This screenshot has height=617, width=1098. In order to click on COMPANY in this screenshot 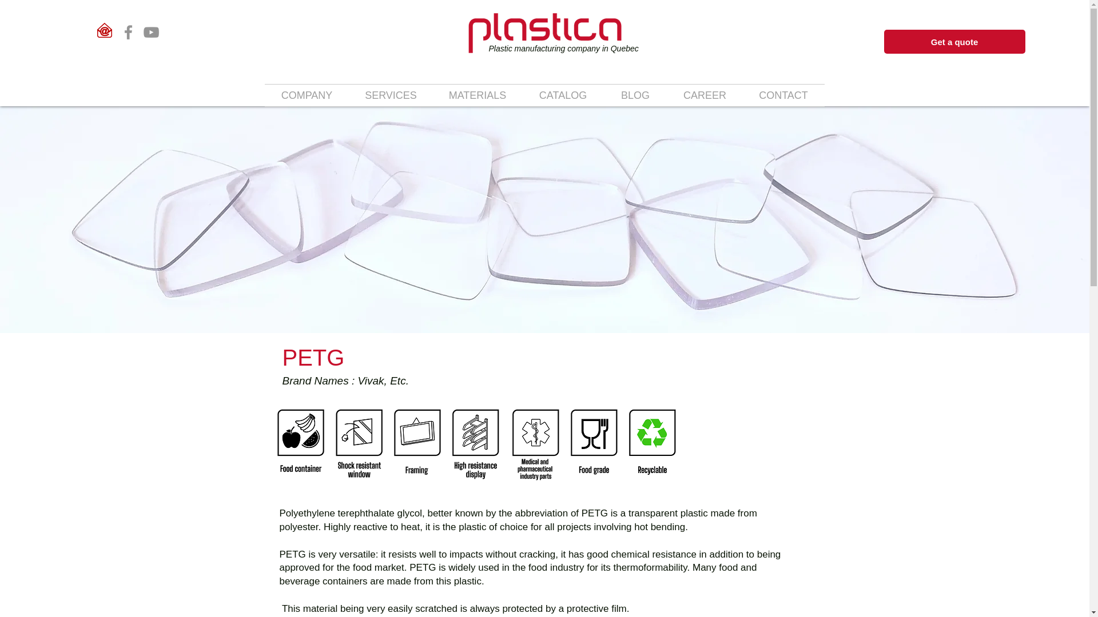, I will do `click(307, 95)`.